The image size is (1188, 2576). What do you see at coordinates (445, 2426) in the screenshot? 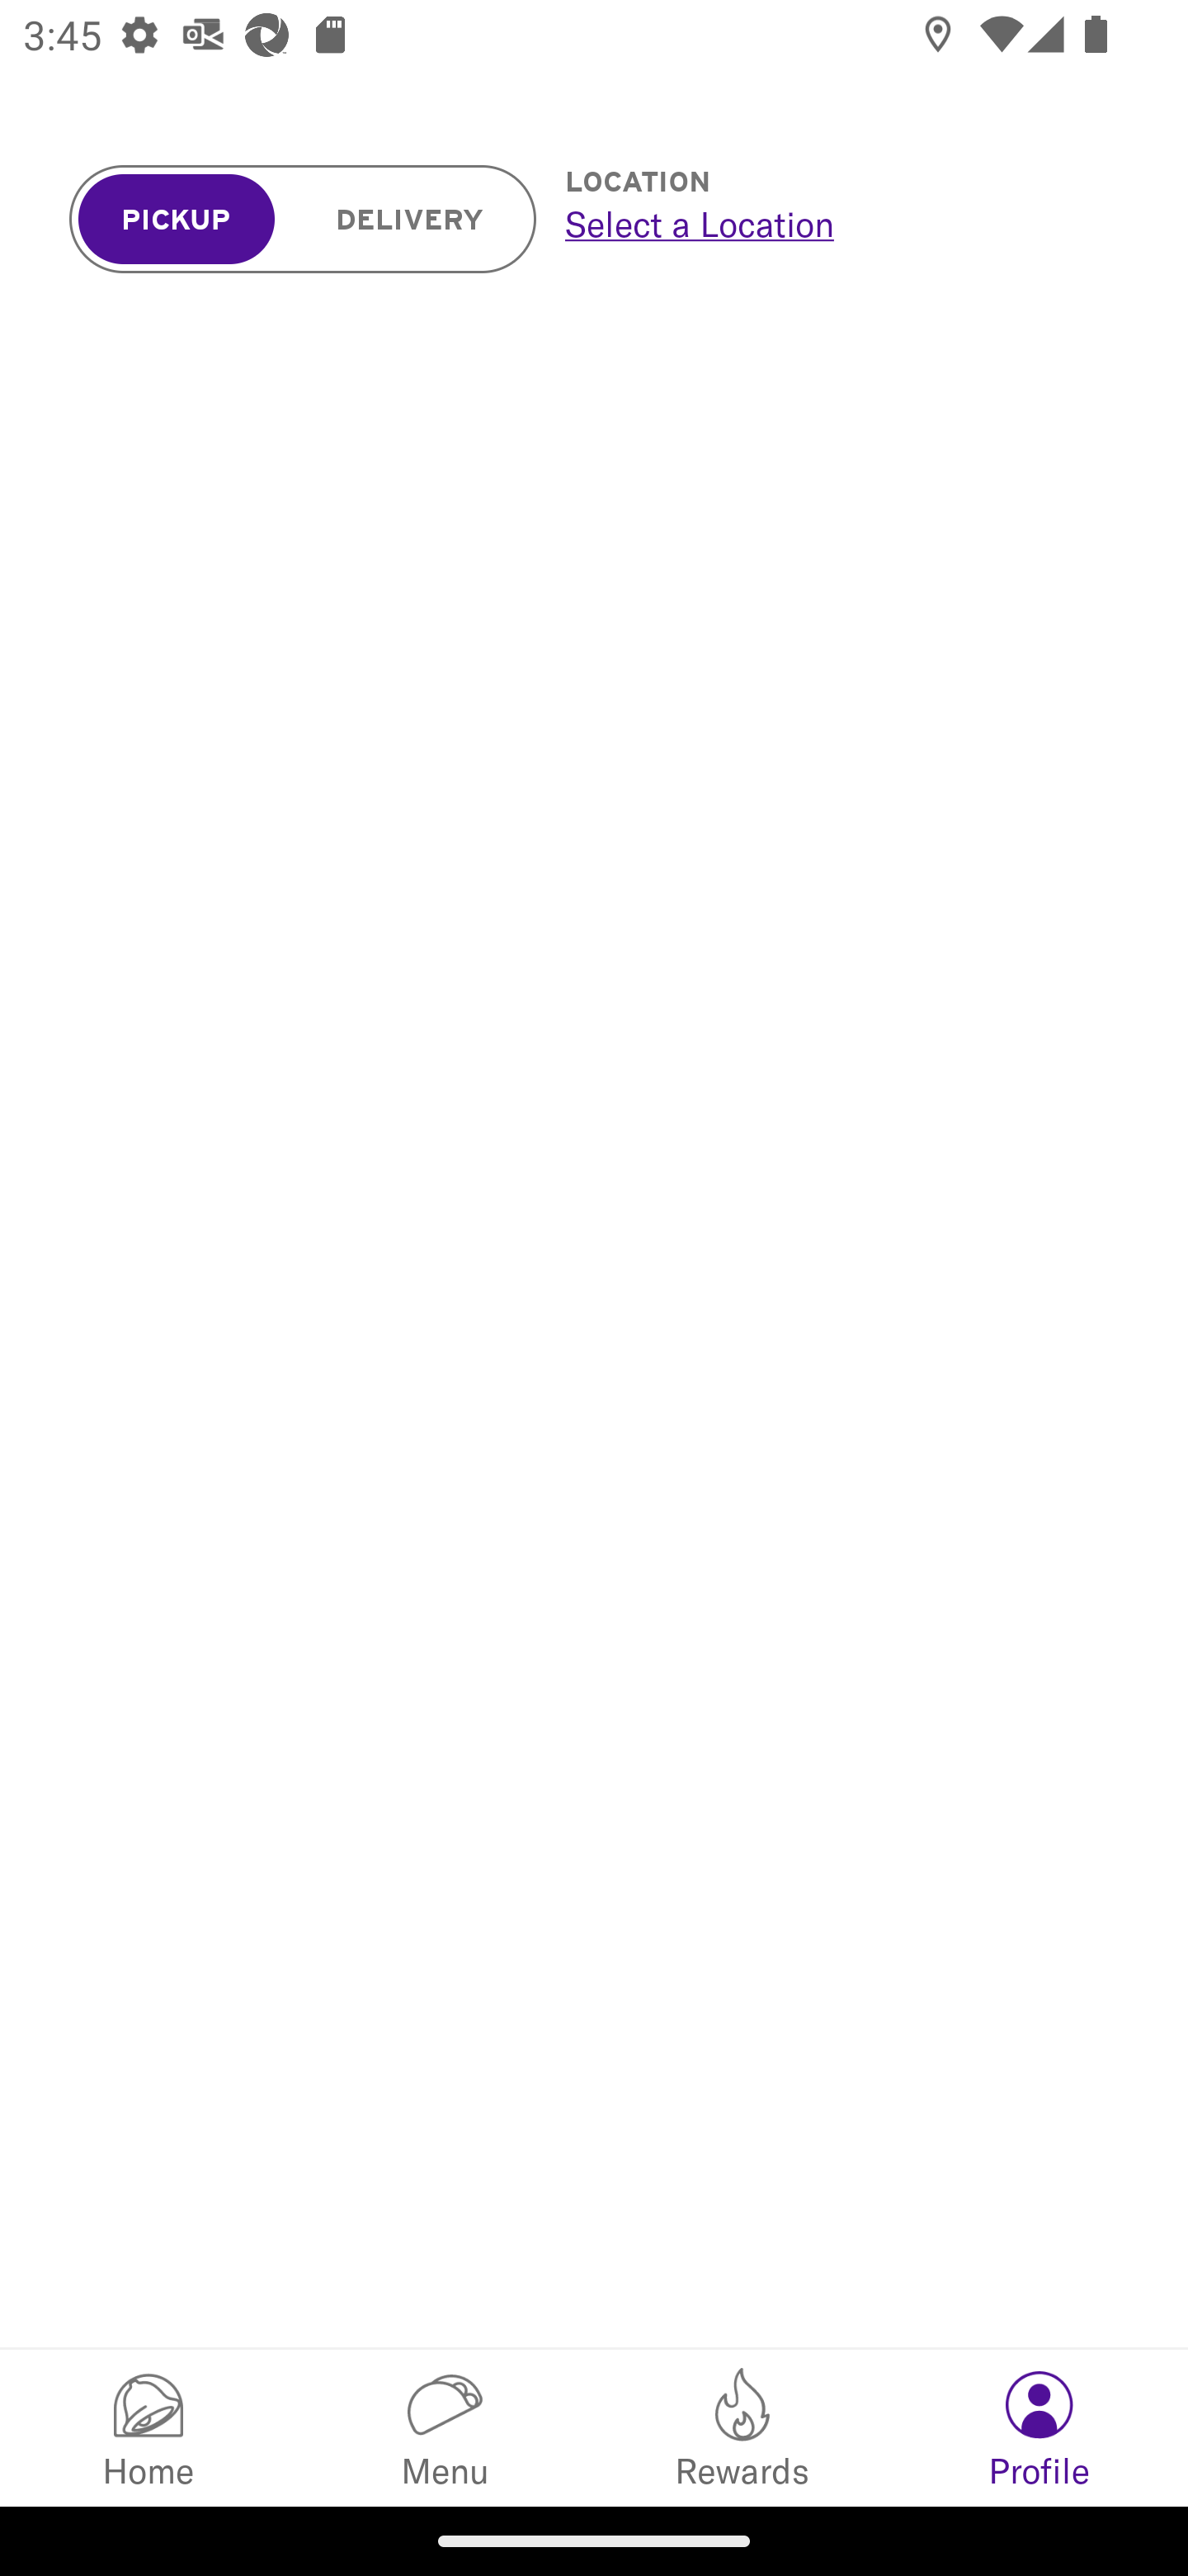
I see `Menu` at bounding box center [445, 2426].